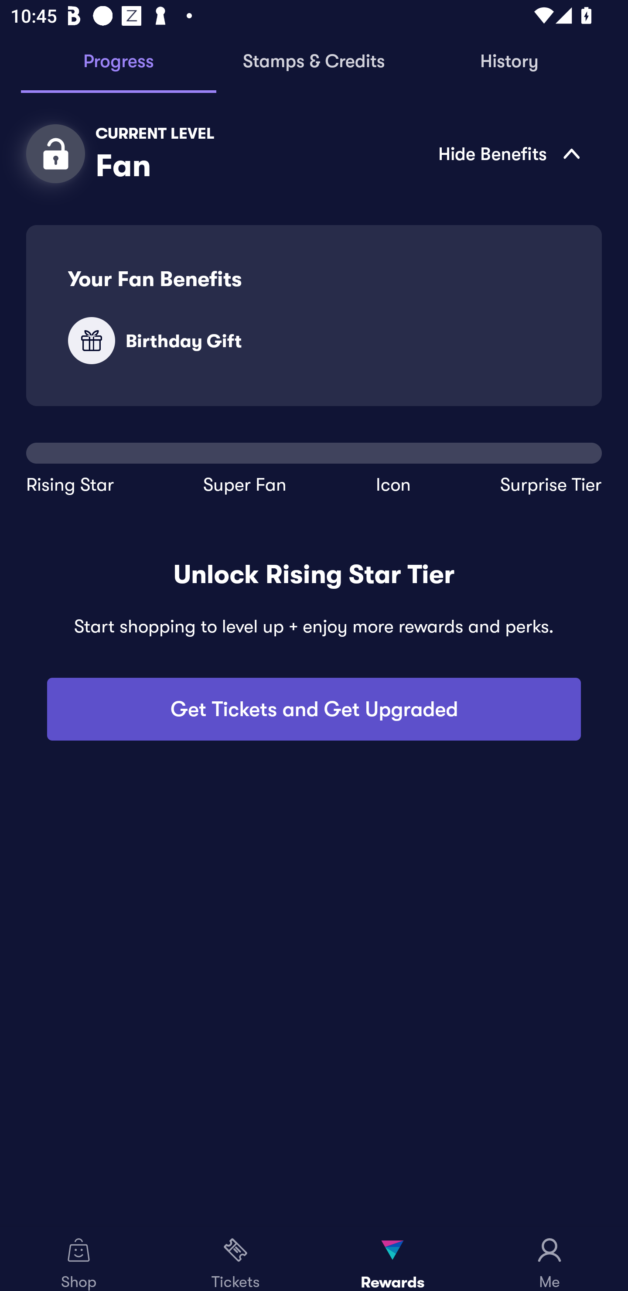 This screenshot has height=1291, width=628. What do you see at coordinates (509, 62) in the screenshot?
I see `History` at bounding box center [509, 62].